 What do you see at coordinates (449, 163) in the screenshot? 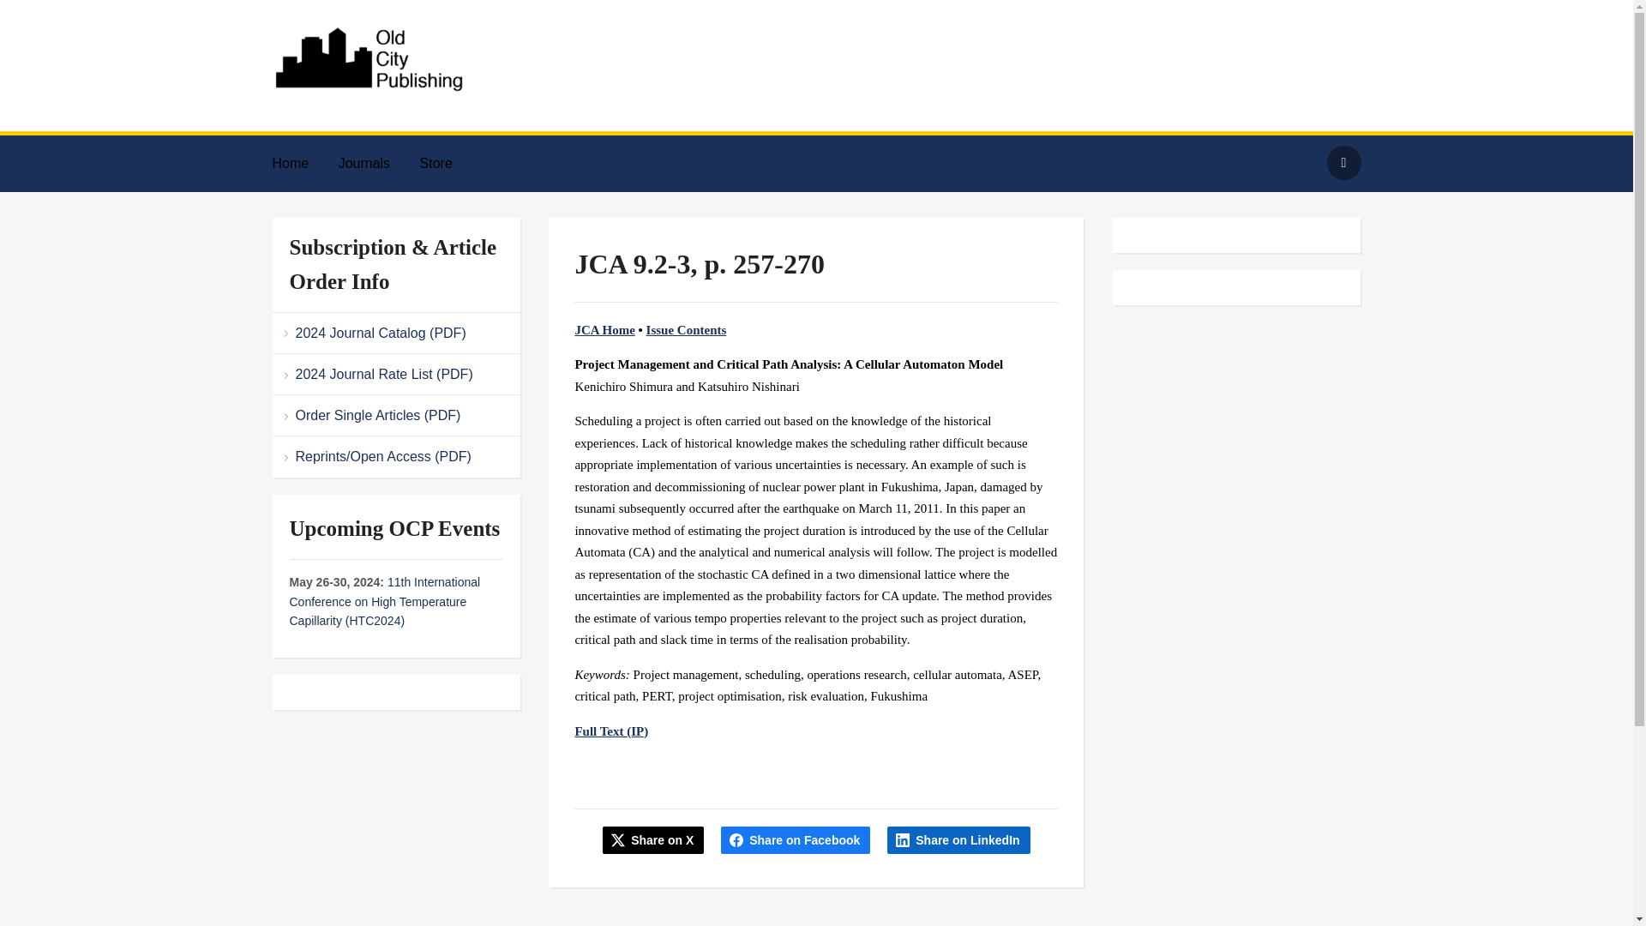
I see `Store` at bounding box center [449, 163].